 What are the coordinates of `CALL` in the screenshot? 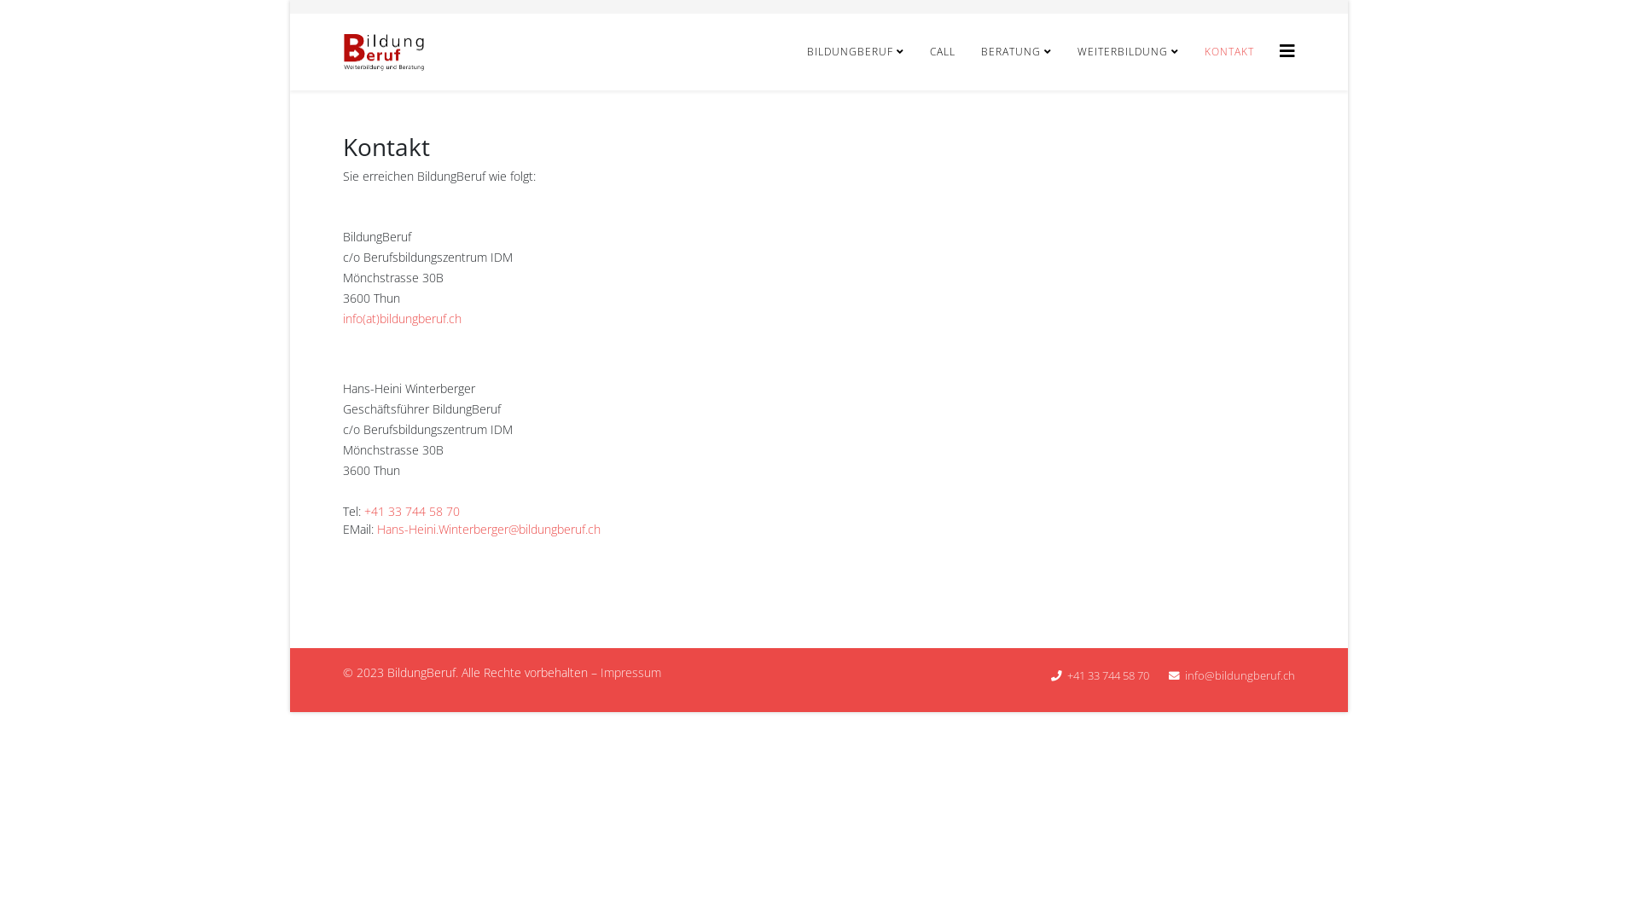 It's located at (943, 52).